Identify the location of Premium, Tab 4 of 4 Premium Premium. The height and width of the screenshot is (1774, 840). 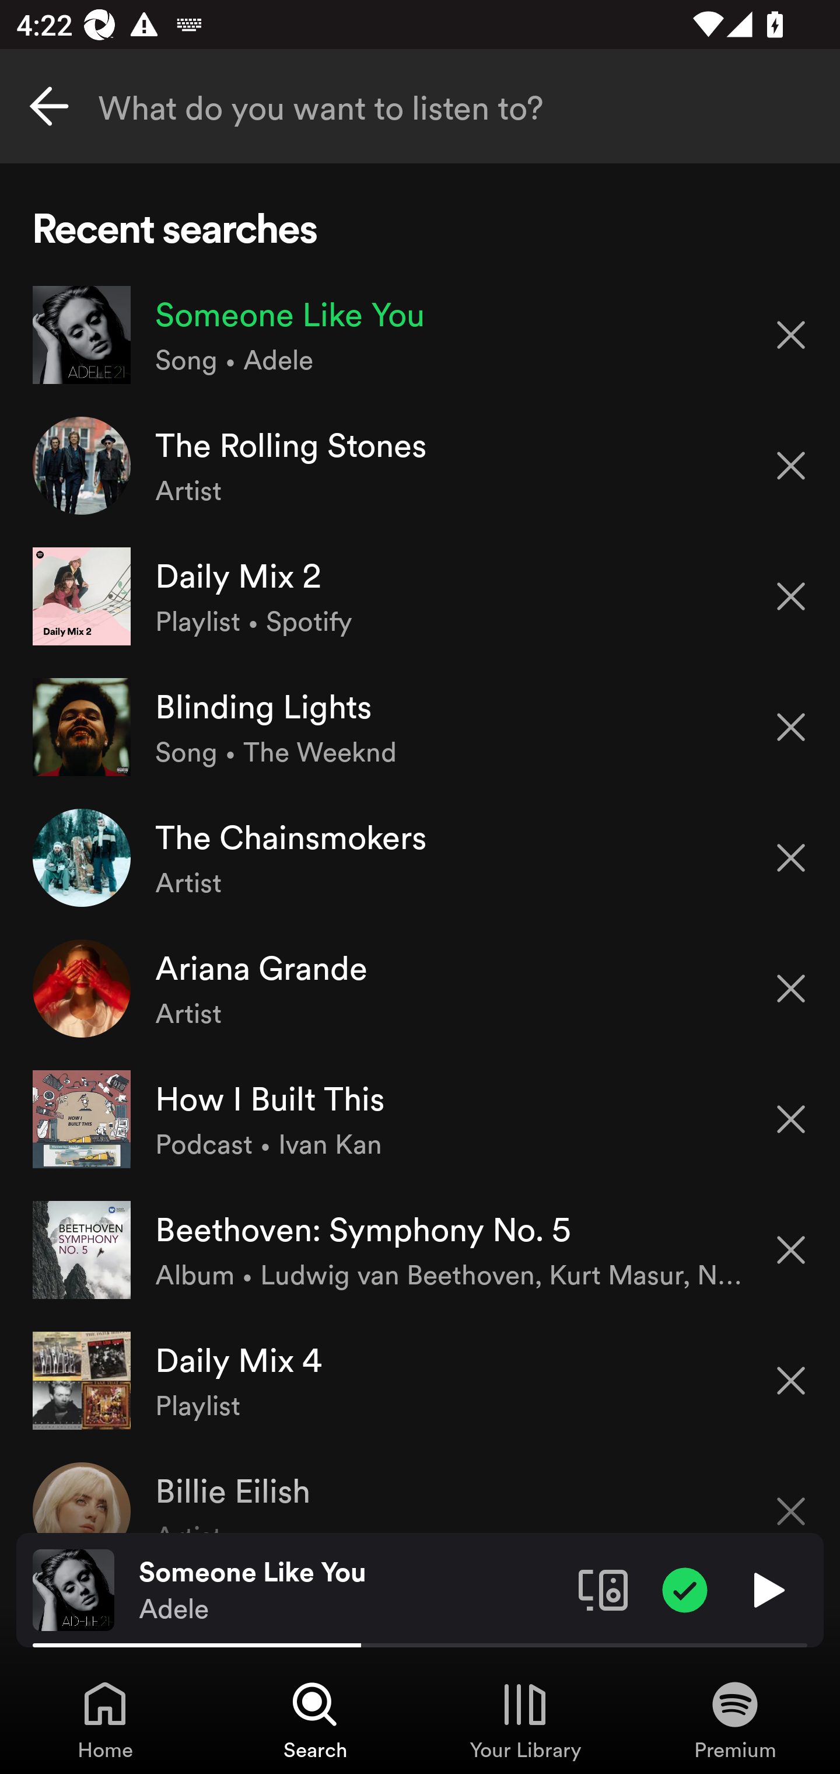
(735, 1719).